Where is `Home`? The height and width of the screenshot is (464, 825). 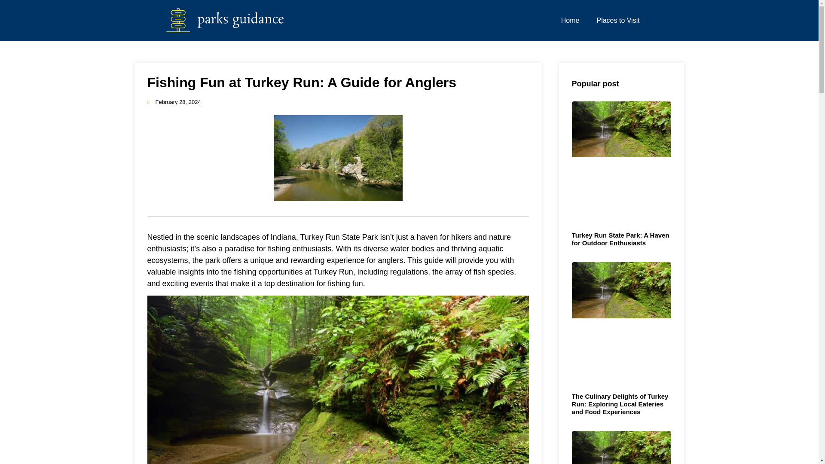
Home is located at coordinates (570, 21).